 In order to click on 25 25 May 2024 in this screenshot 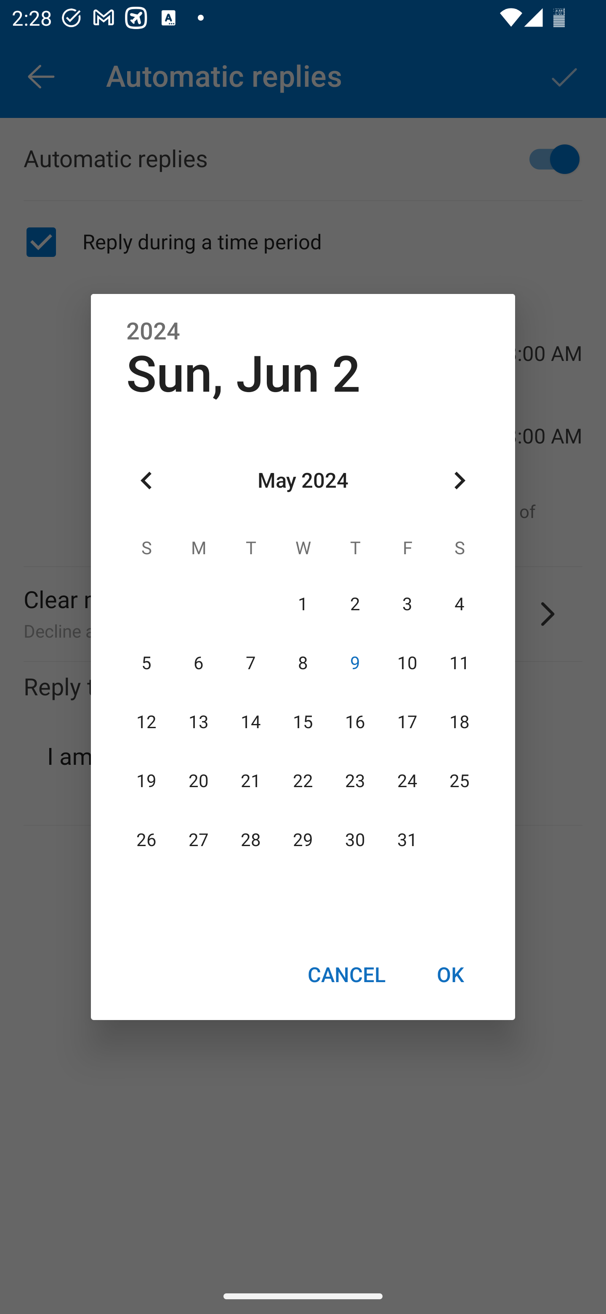, I will do `click(459, 781)`.